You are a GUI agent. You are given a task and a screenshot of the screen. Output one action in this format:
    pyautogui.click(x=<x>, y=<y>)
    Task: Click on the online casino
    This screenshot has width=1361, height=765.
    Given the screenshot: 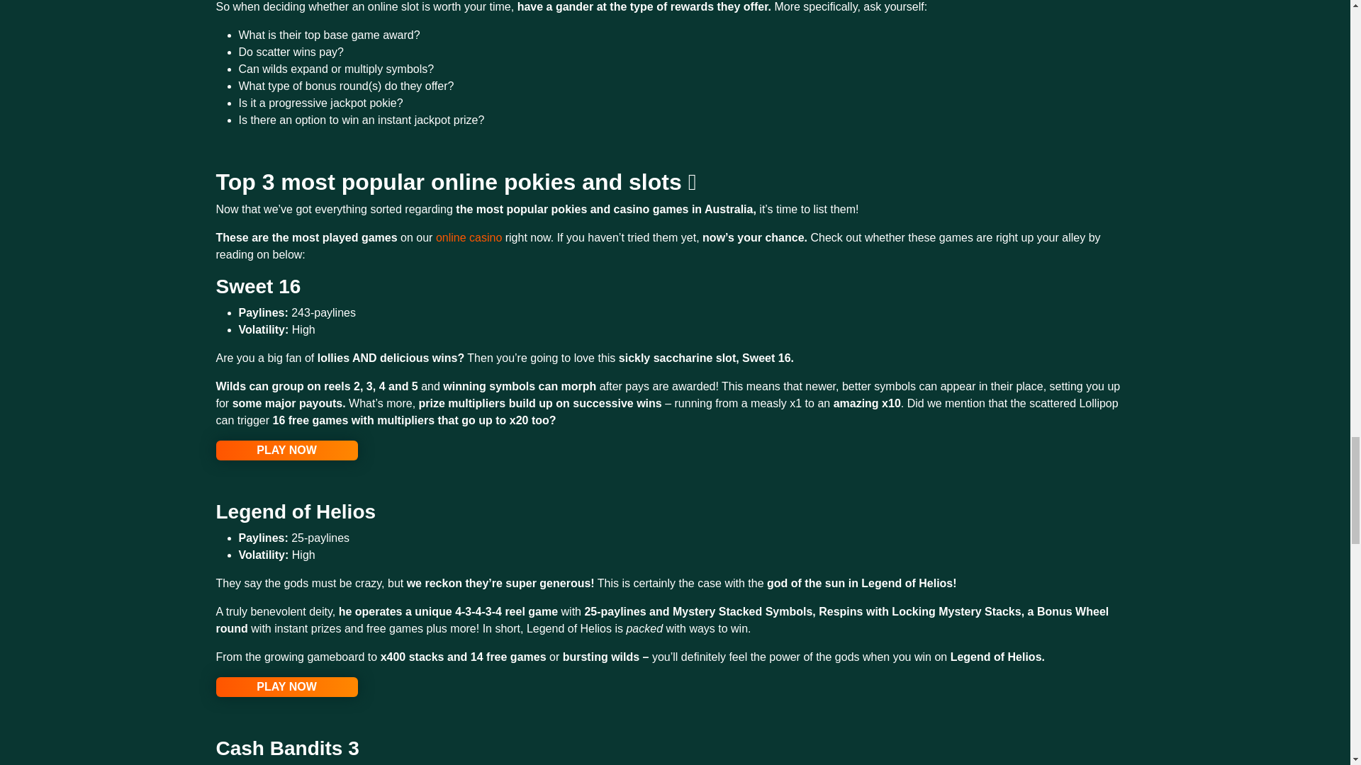 What is the action you would take?
    pyautogui.click(x=469, y=238)
    